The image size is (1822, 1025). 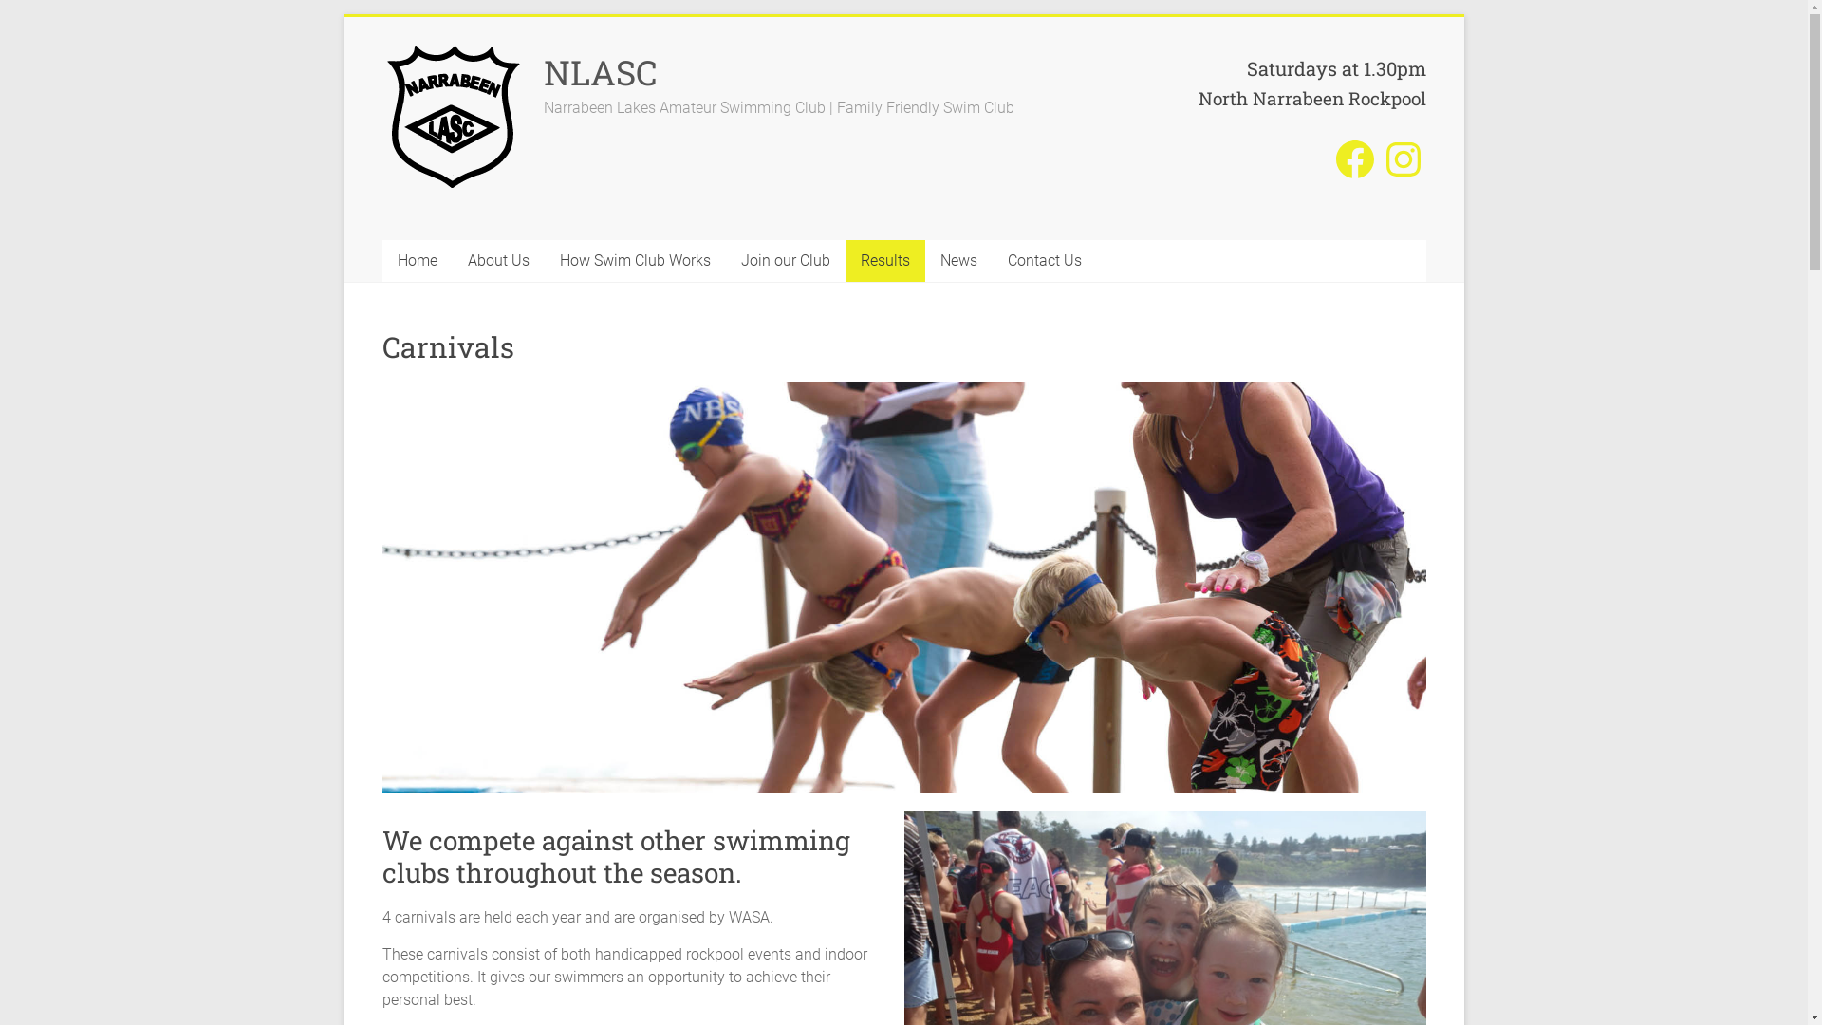 I want to click on Join our Club, so click(x=785, y=261).